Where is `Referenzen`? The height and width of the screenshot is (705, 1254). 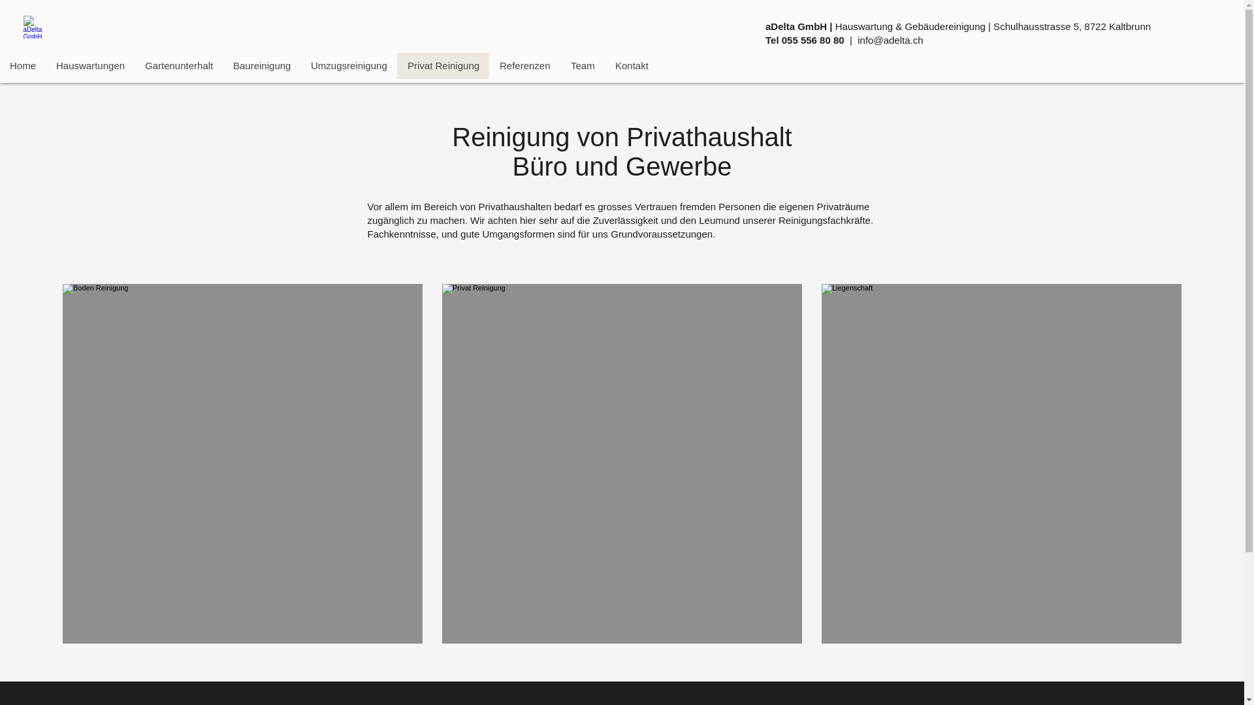 Referenzen is located at coordinates (525, 66).